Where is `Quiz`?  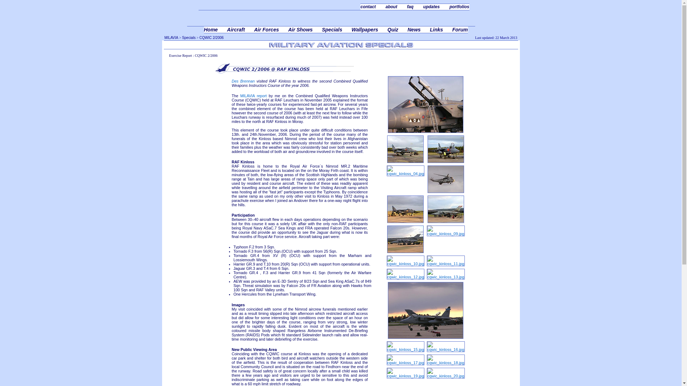 Quiz is located at coordinates (398, 29).